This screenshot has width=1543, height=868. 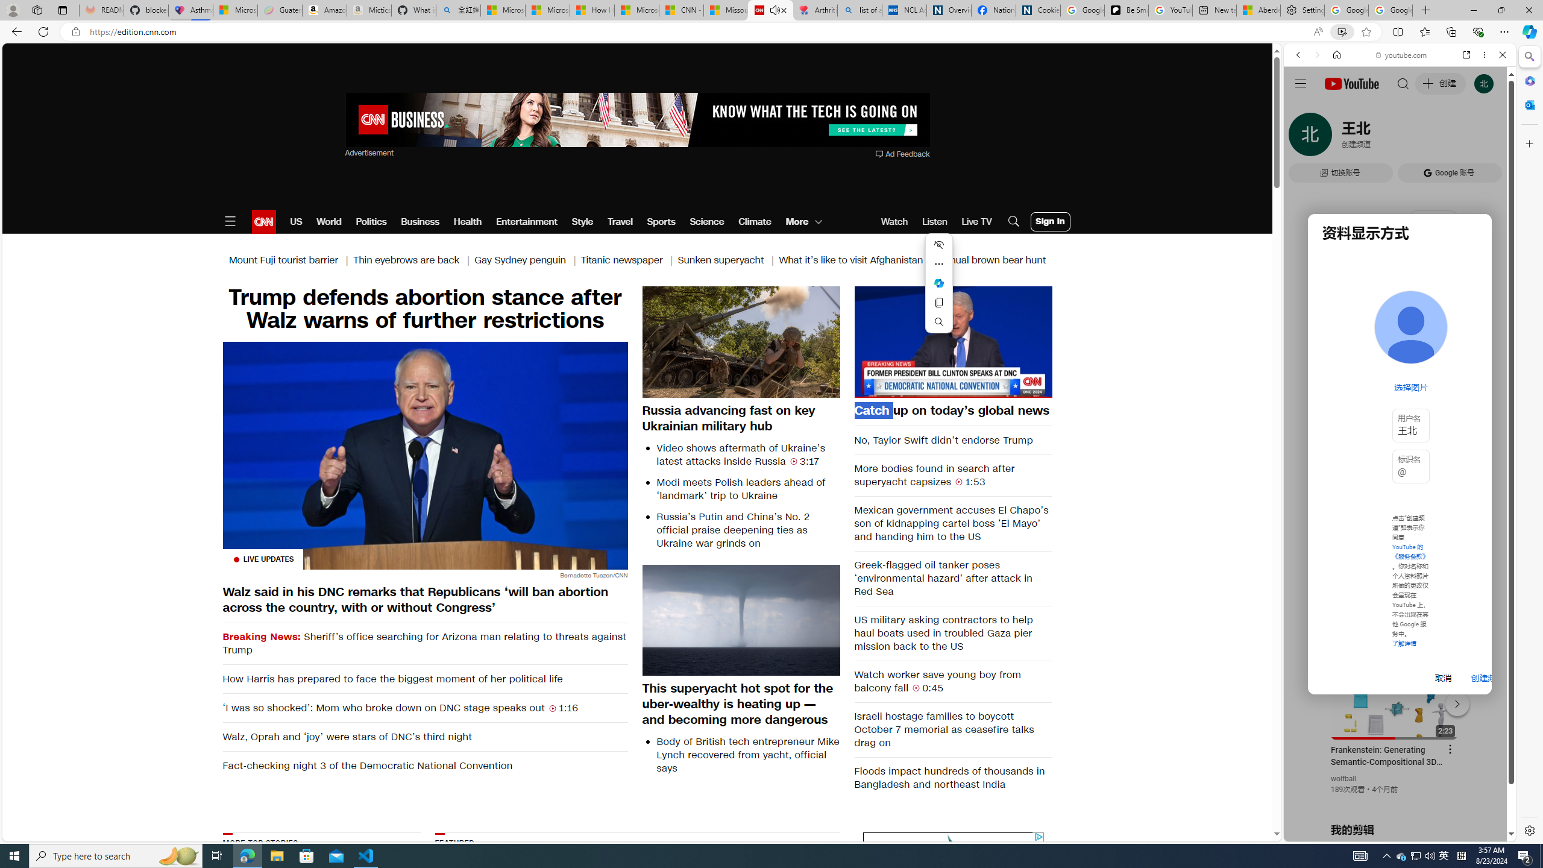 I want to click on youtube.com, so click(x=1402, y=55).